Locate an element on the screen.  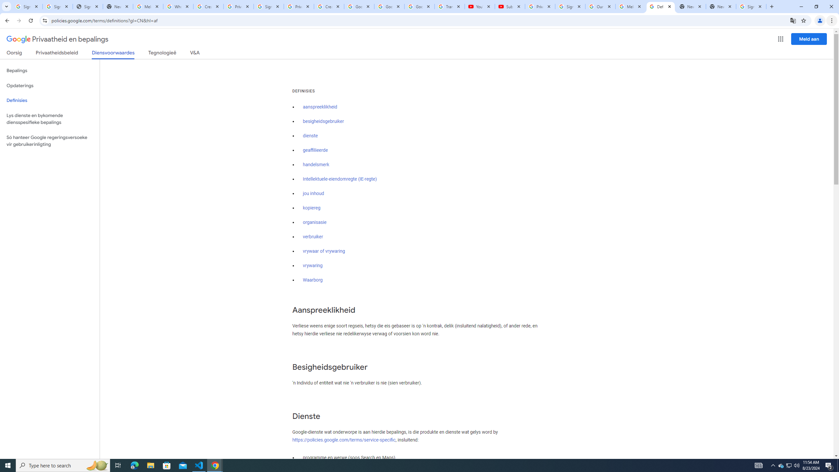
vrywaring is located at coordinates (313, 265).